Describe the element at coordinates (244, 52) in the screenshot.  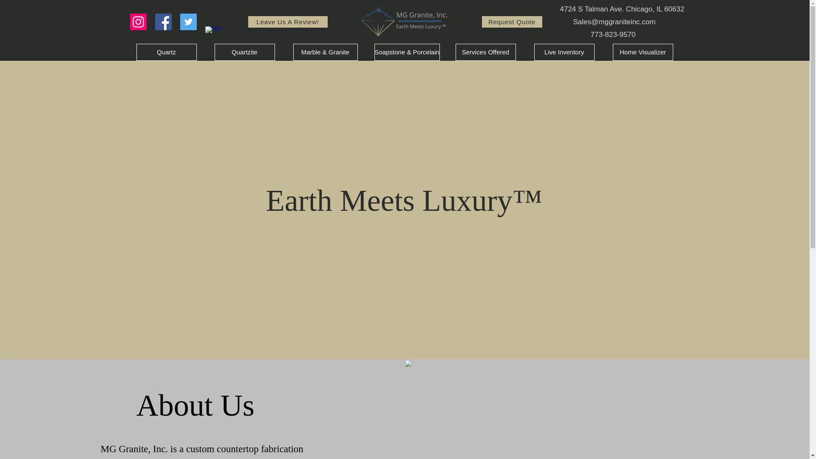
I see `Quartzite` at that location.